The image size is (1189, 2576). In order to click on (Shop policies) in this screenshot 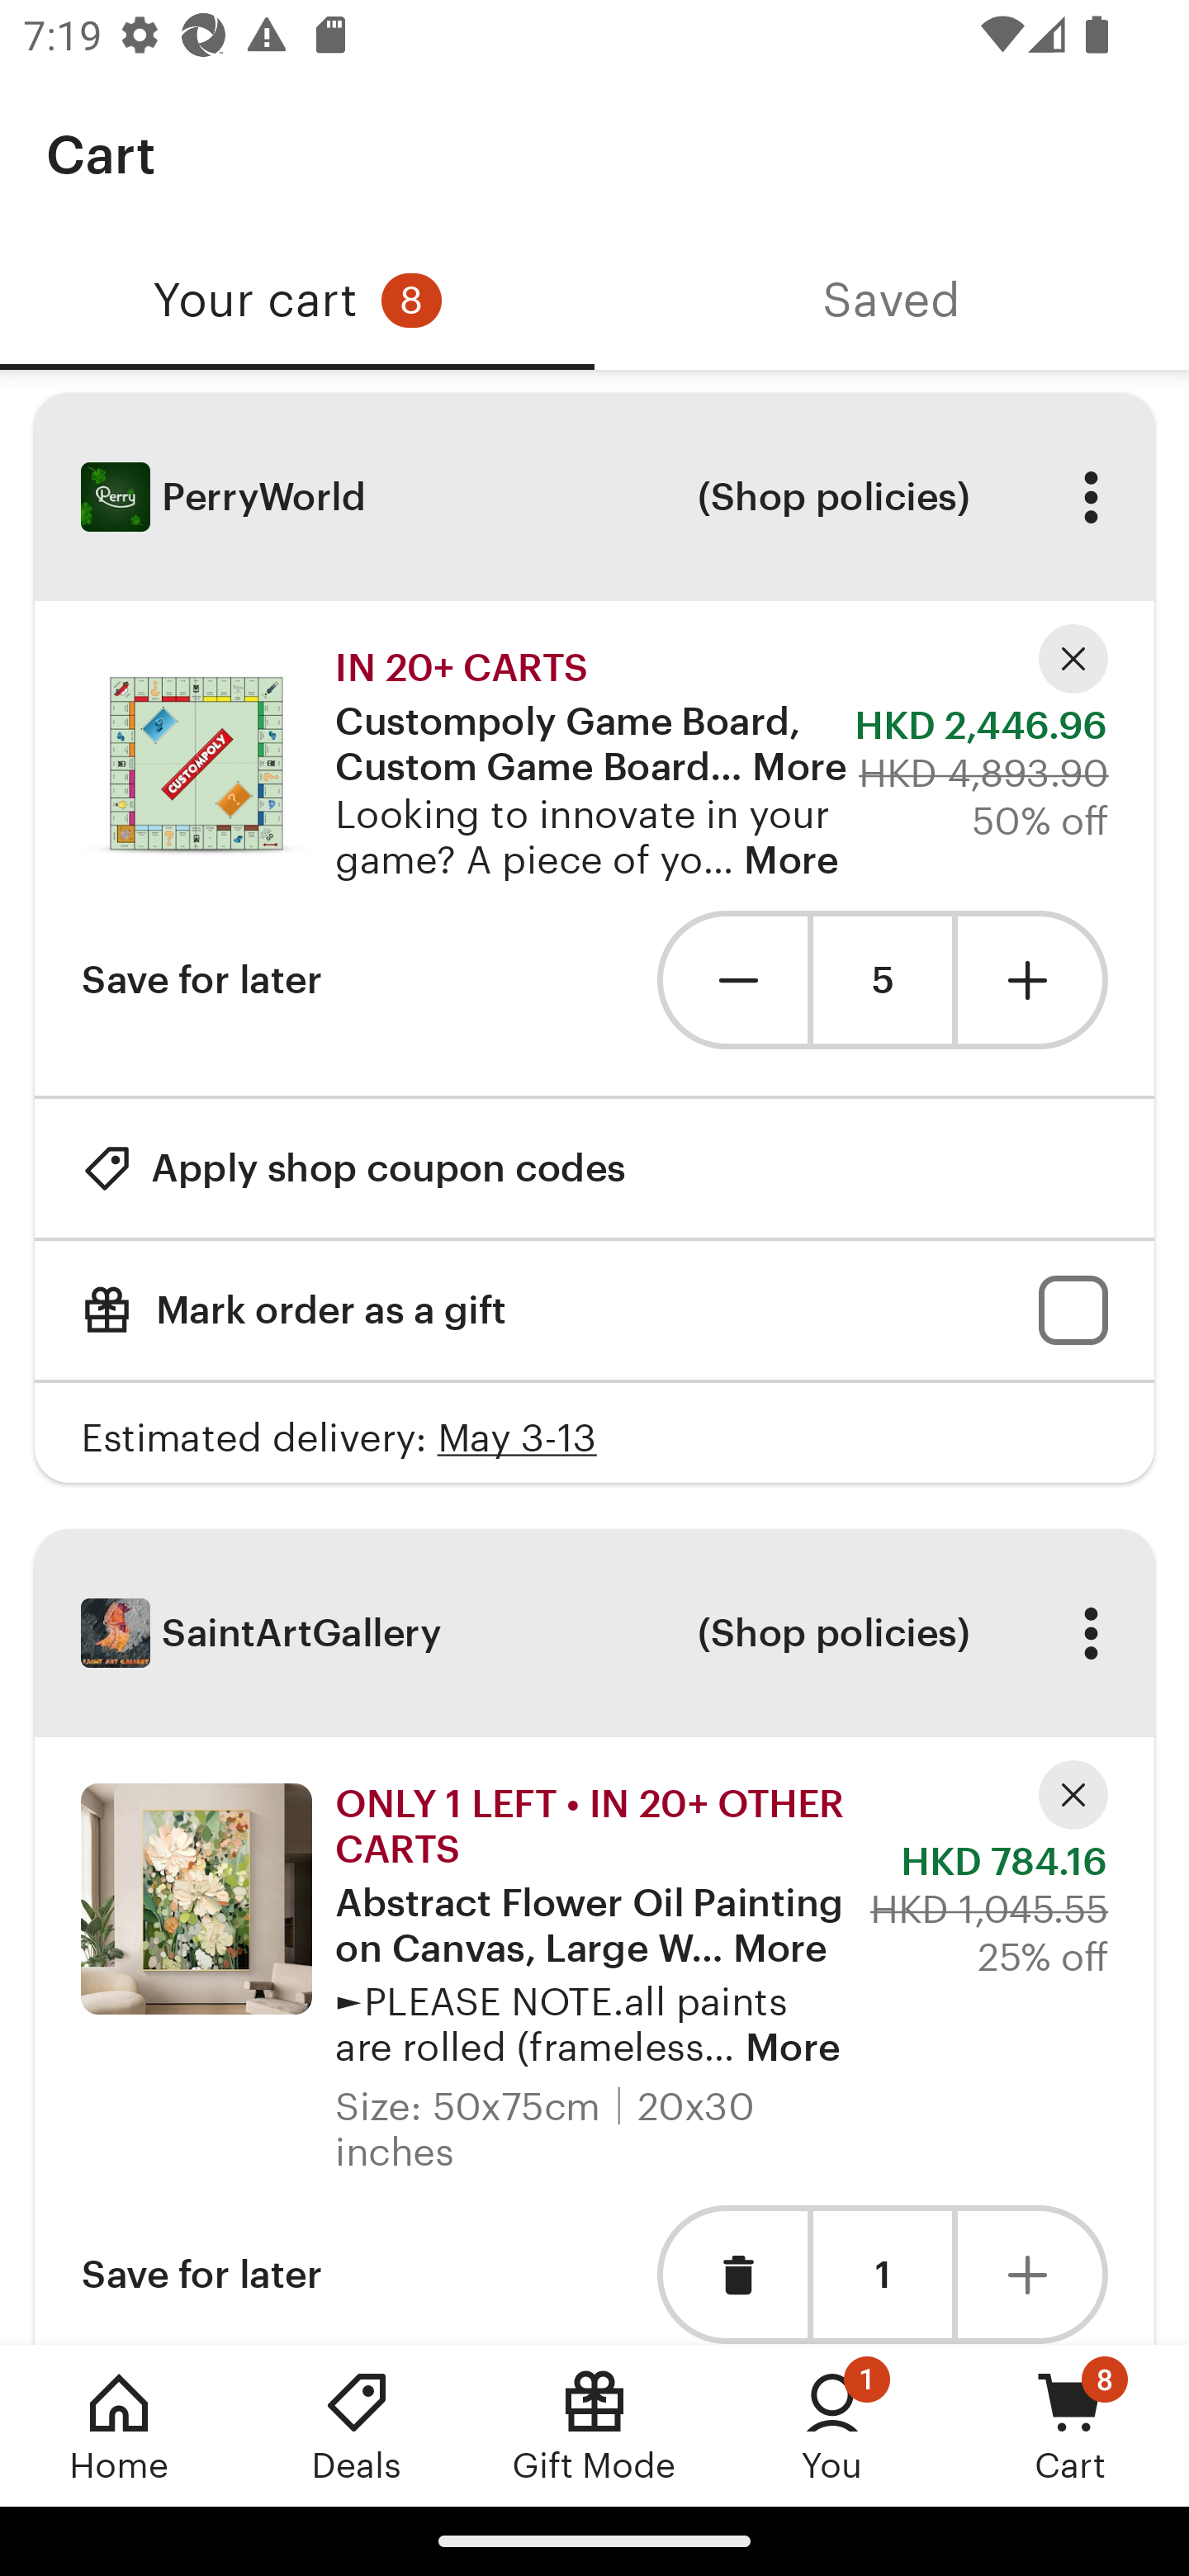, I will do `click(832, 497)`.